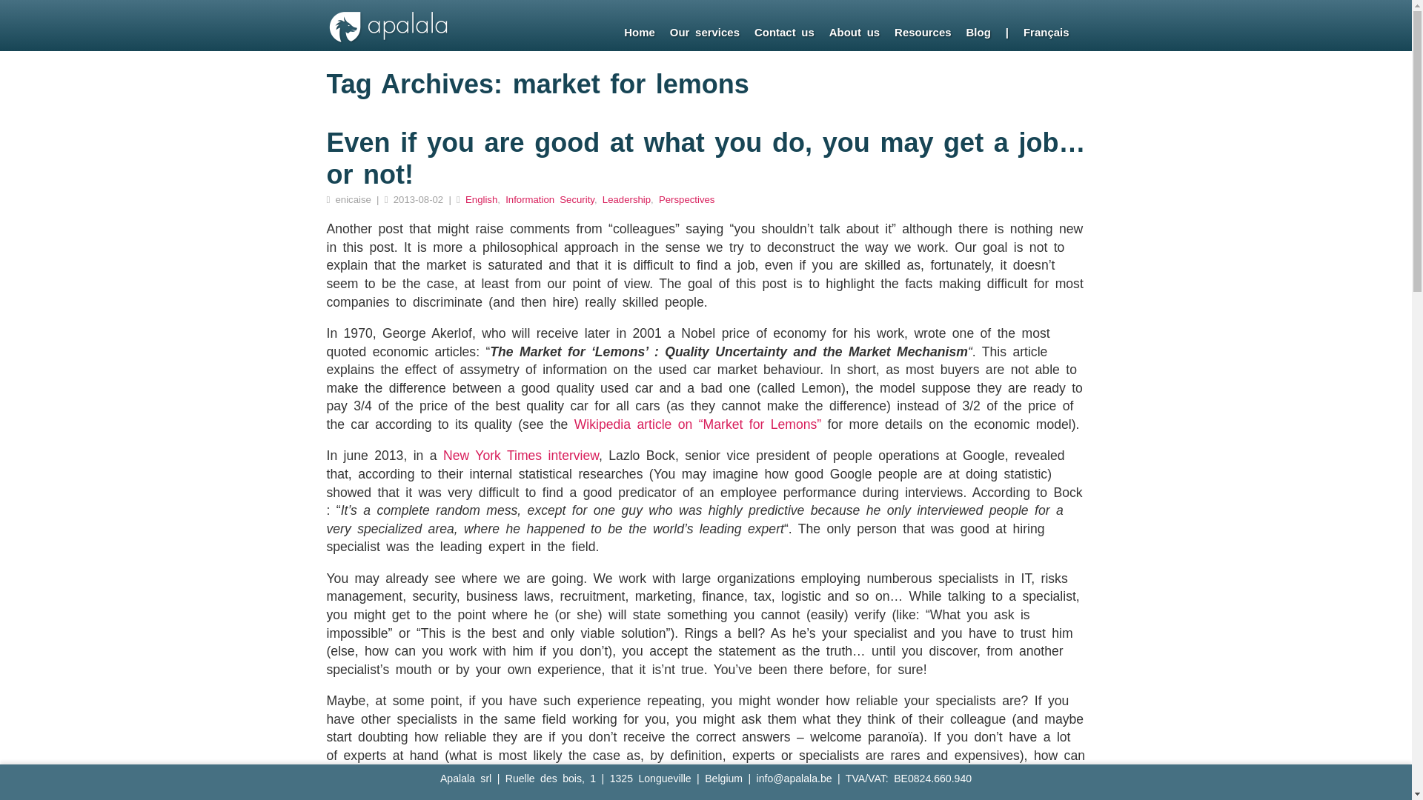 Image resolution: width=1423 pixels, height=800 pixels. I want to click on Perspectives, so click(686, 199).